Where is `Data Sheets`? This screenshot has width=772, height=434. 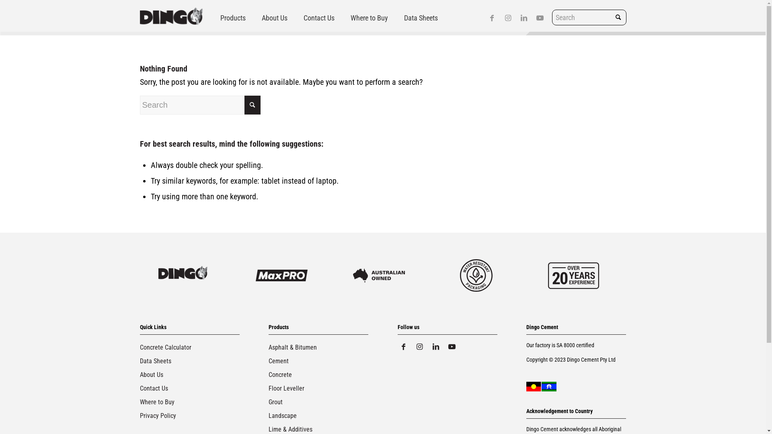 Data Sheets is located at coordinates (190, 361).